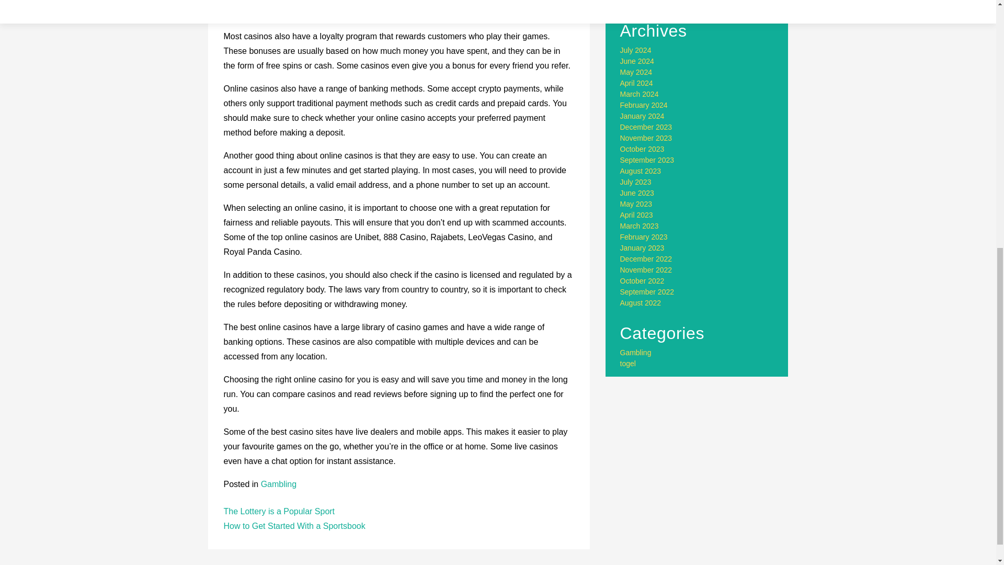 Image resolution: width=1004 pixels, height=565 pixels. I want to click on April 2024, so click(637, 83).